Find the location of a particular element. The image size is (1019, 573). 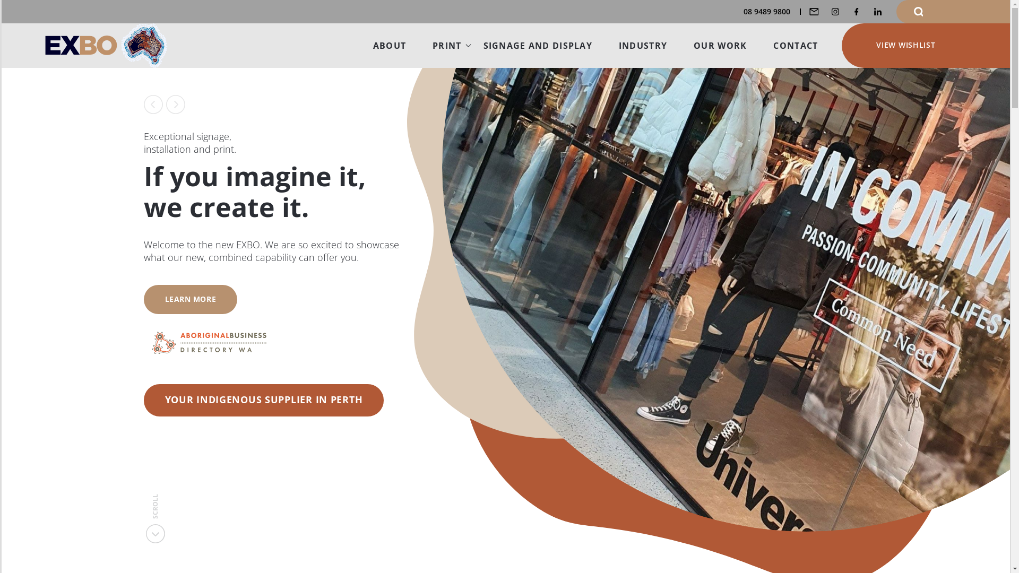

VIEW WISHLIST is located at coordinates (926, 46).